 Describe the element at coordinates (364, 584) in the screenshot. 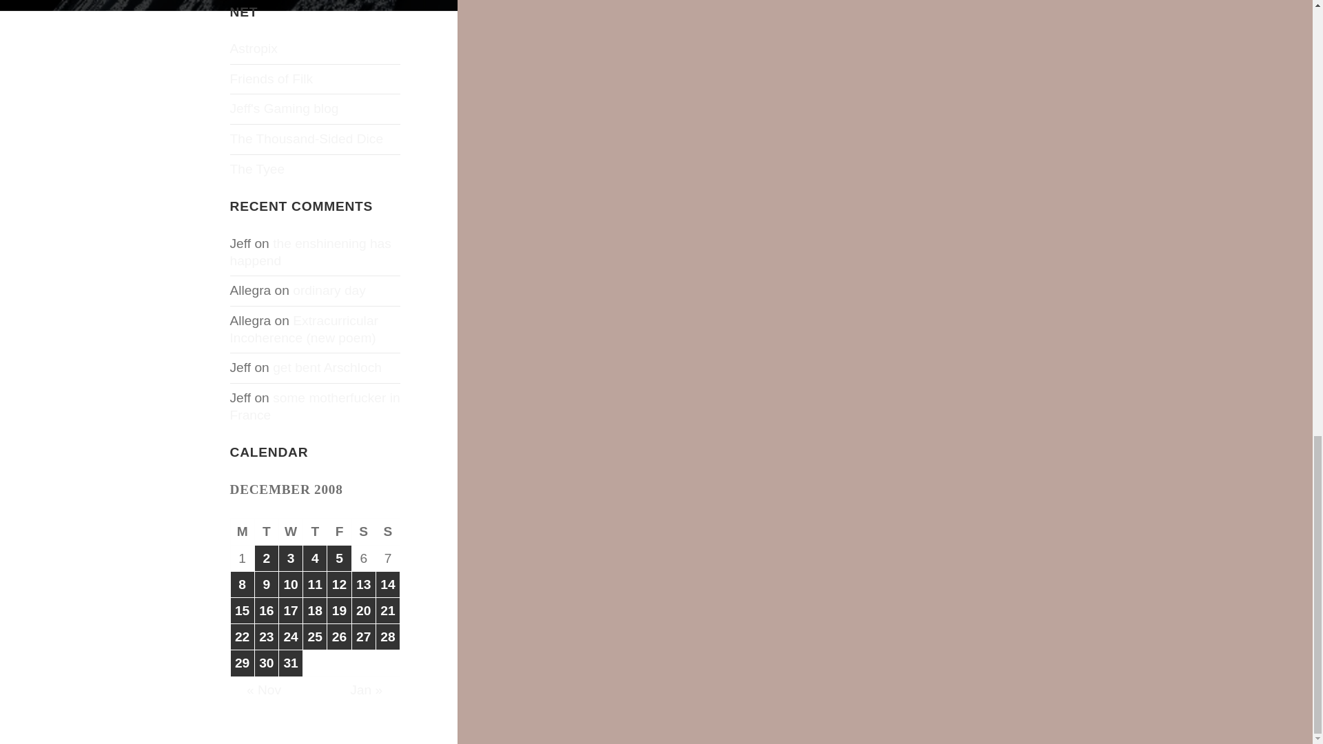

I see `13` at that location.